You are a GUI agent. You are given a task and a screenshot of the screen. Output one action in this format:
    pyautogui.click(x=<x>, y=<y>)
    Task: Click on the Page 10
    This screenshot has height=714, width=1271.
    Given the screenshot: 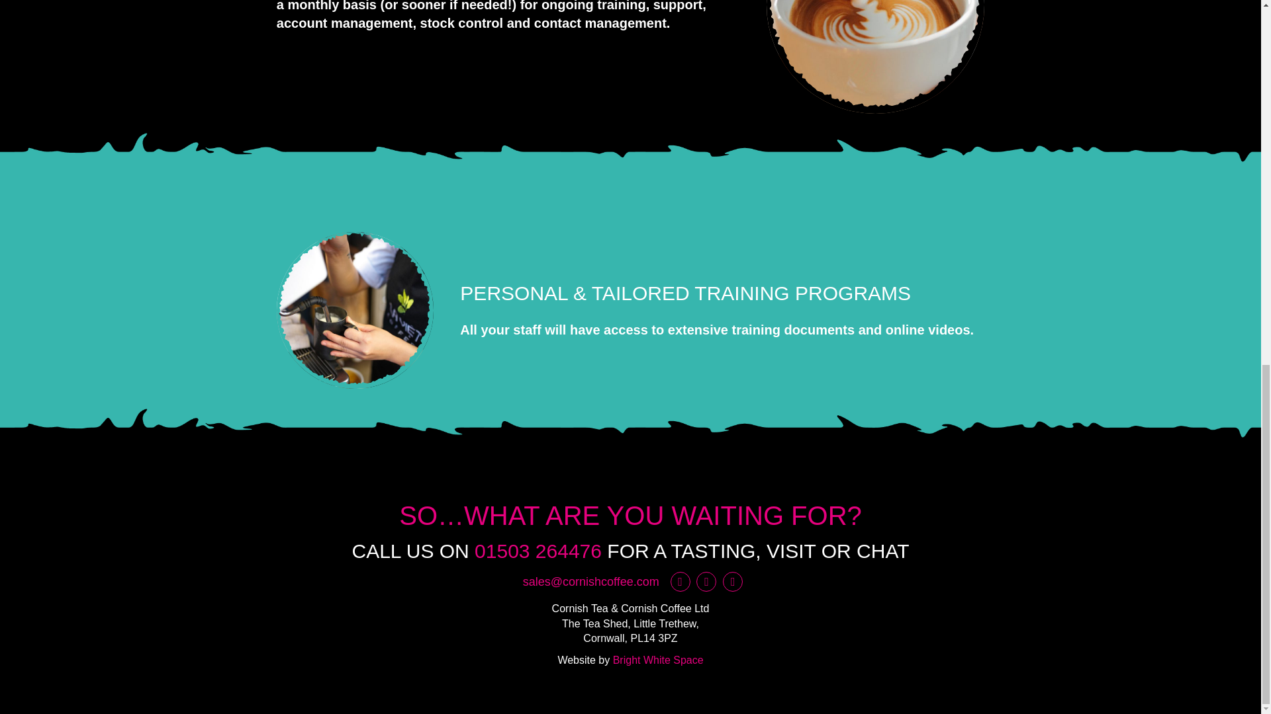 What is the action you would take?
    pyautogui.click(x=722, y=311)
    